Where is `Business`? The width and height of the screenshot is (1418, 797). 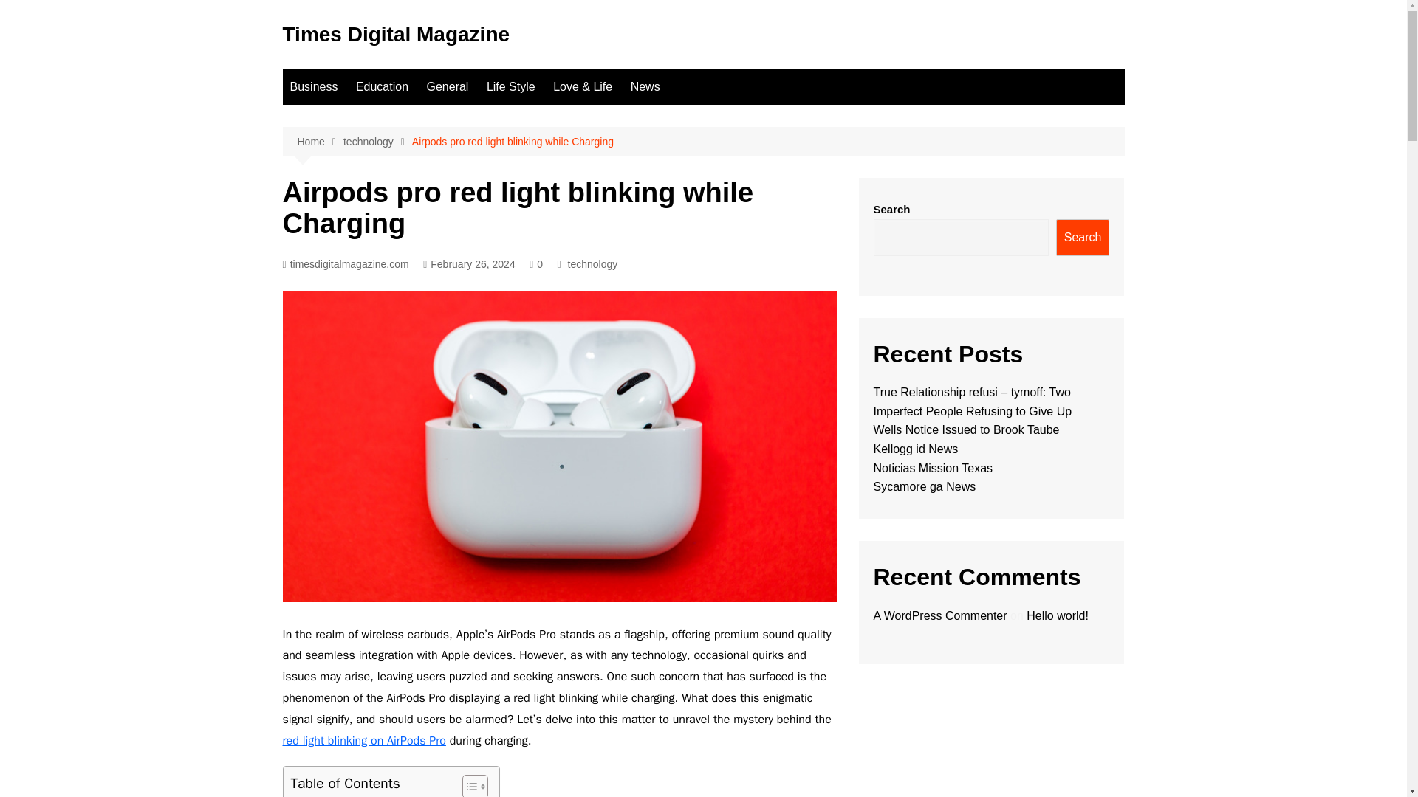 Business is located at coordinates (313, 86).